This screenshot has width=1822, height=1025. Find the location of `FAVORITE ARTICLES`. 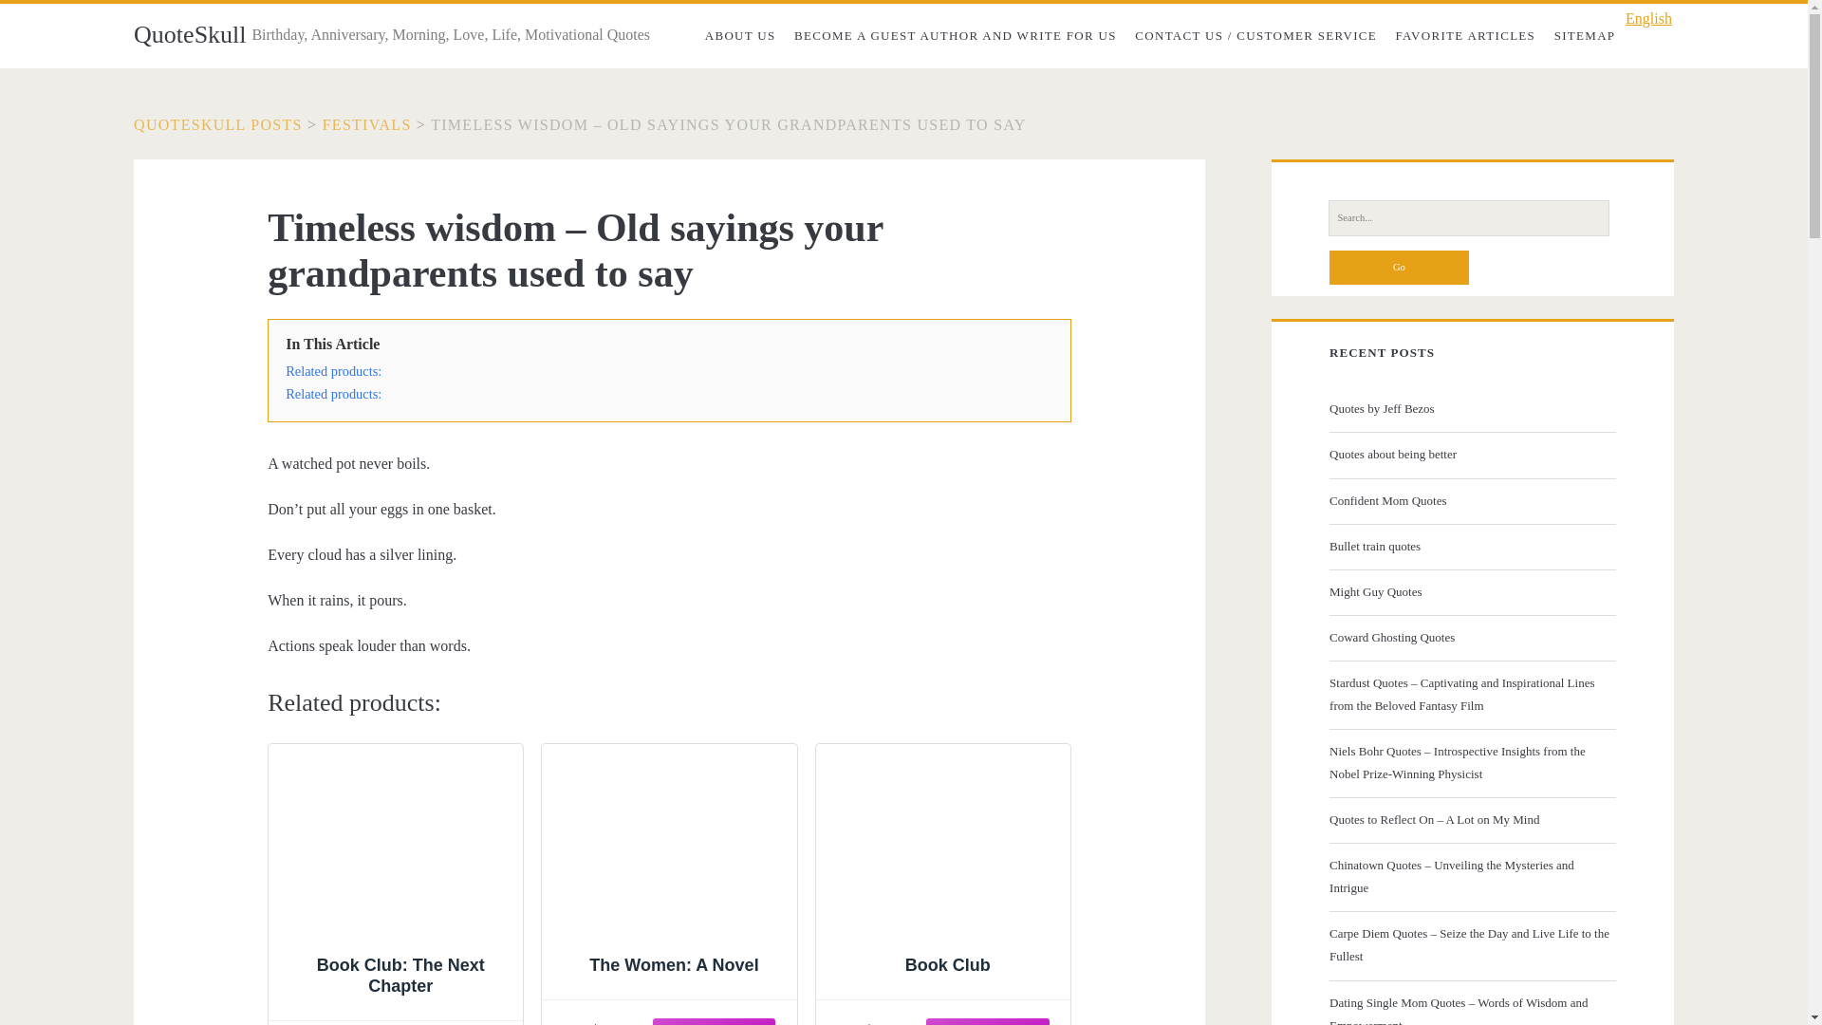

FAVORITE ARTICLES is located at coordinates (1465, 36).